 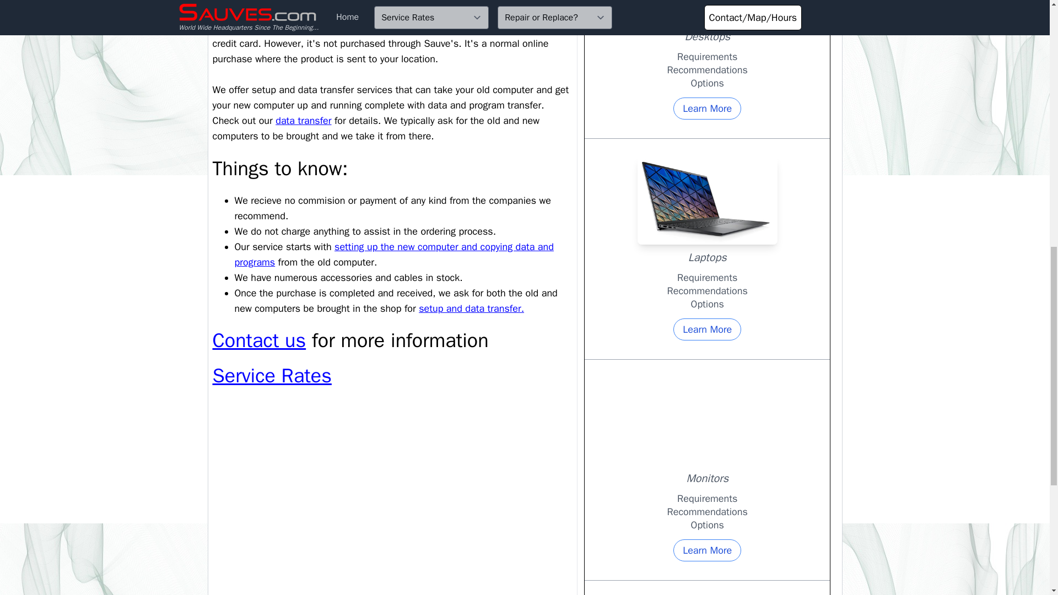 I want to click on setting up the new computer and copying data and programs, so click(x=394, y=255).